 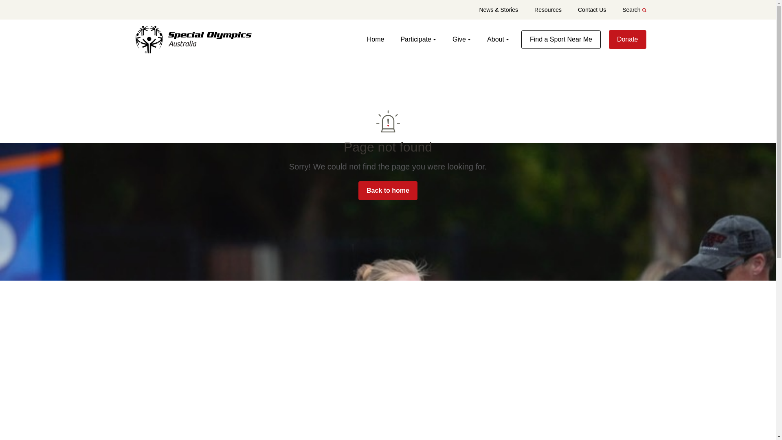 I want to click on Give, so click(x=470, y=40).